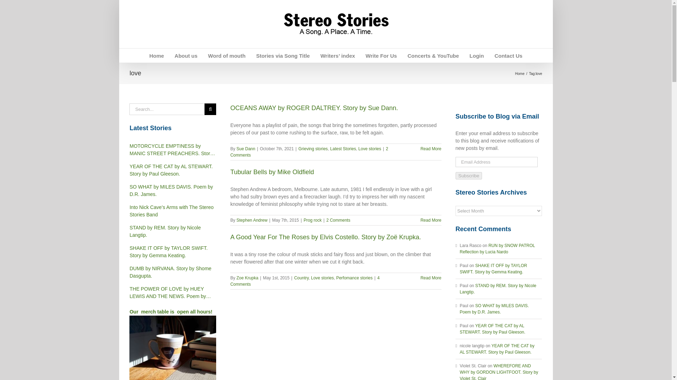  I want to click on Sue Dann, so click(245, 148).